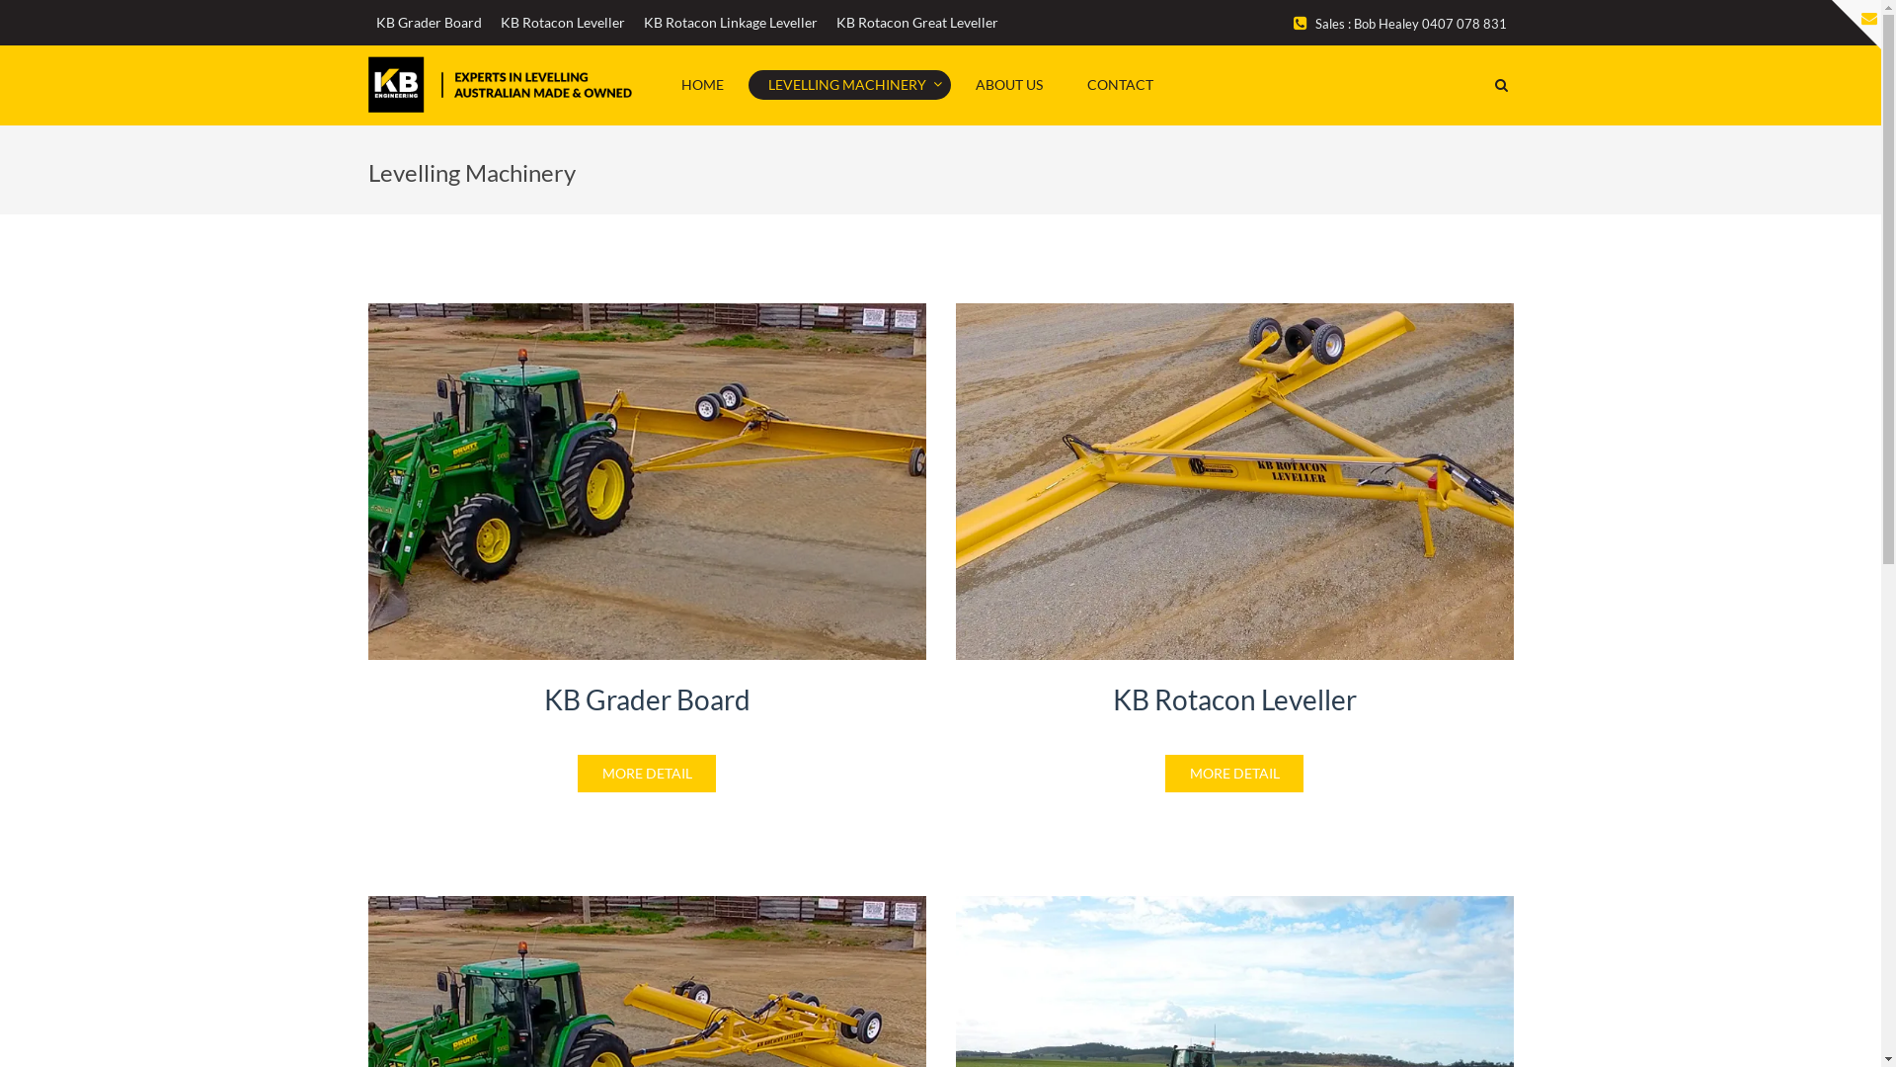  What do you see at coordinates (562, 22) in the screenshot?
I see `KB Rotacon Leveller` at bounding box center [562, 22].